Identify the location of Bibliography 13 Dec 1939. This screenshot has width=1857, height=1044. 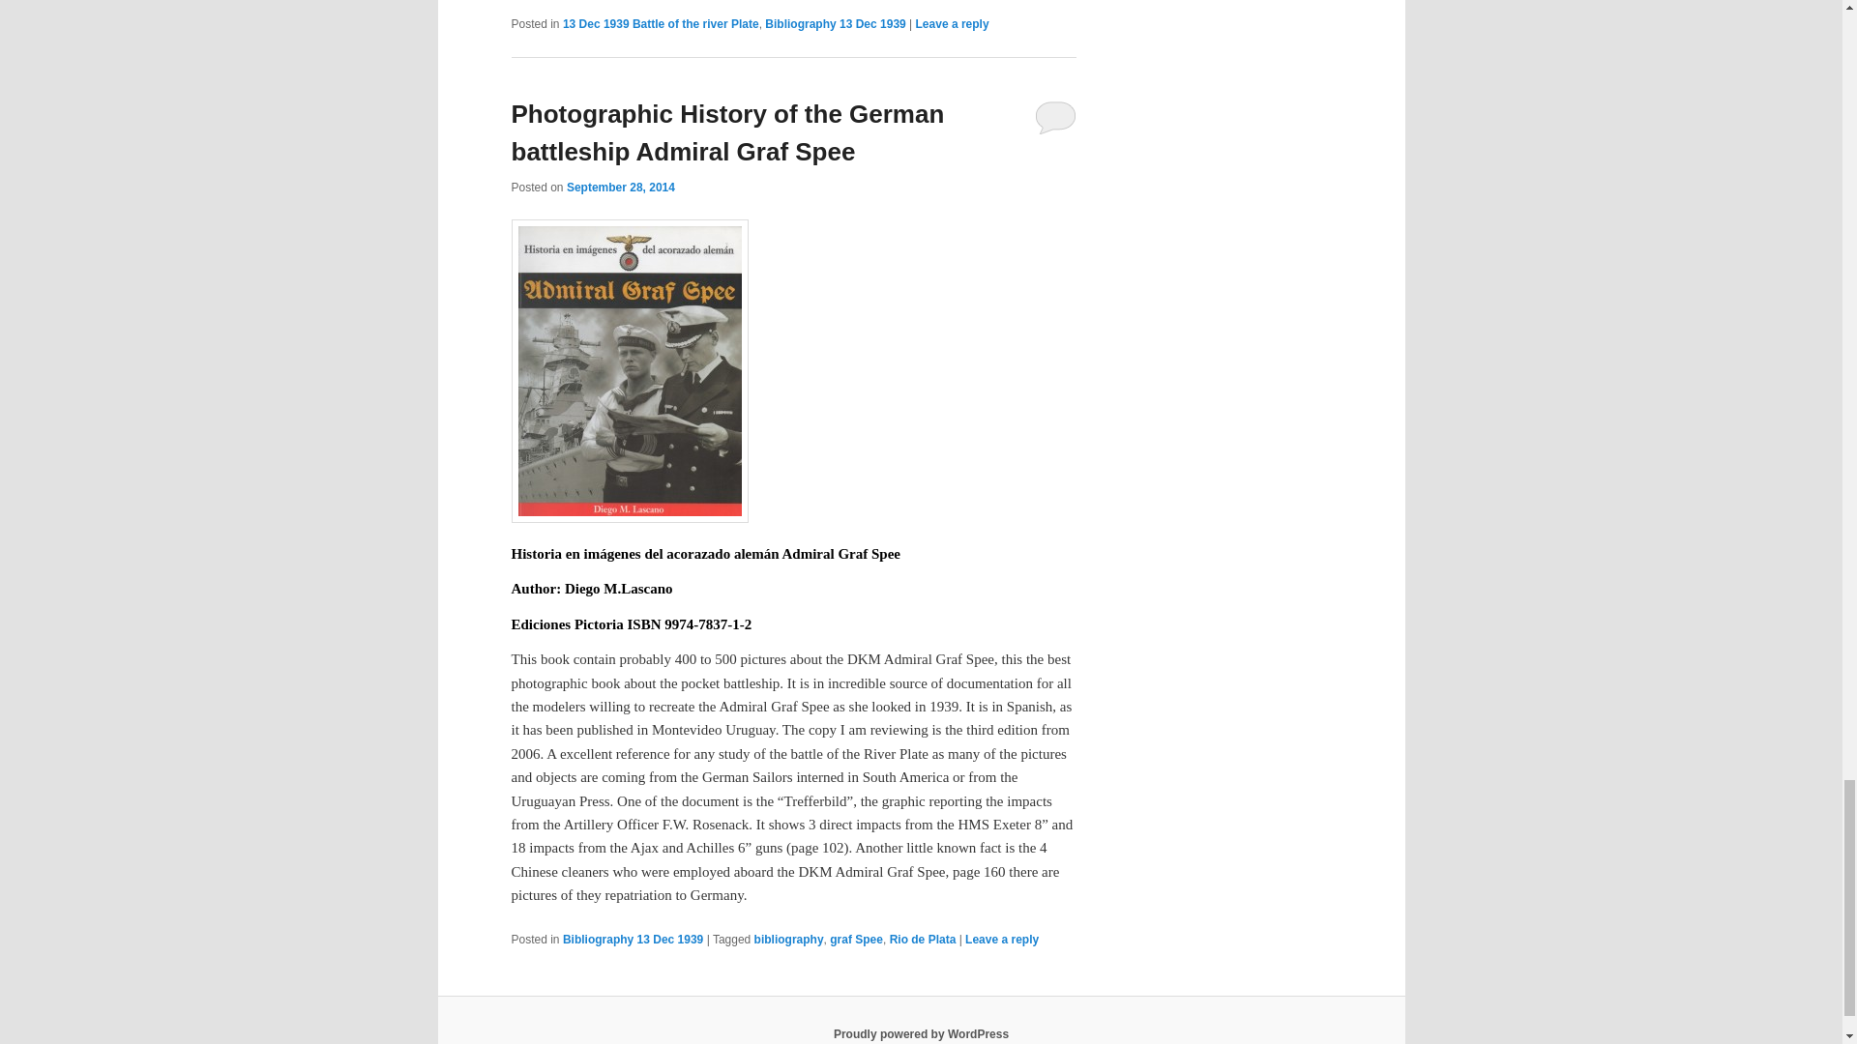
(836, 24).